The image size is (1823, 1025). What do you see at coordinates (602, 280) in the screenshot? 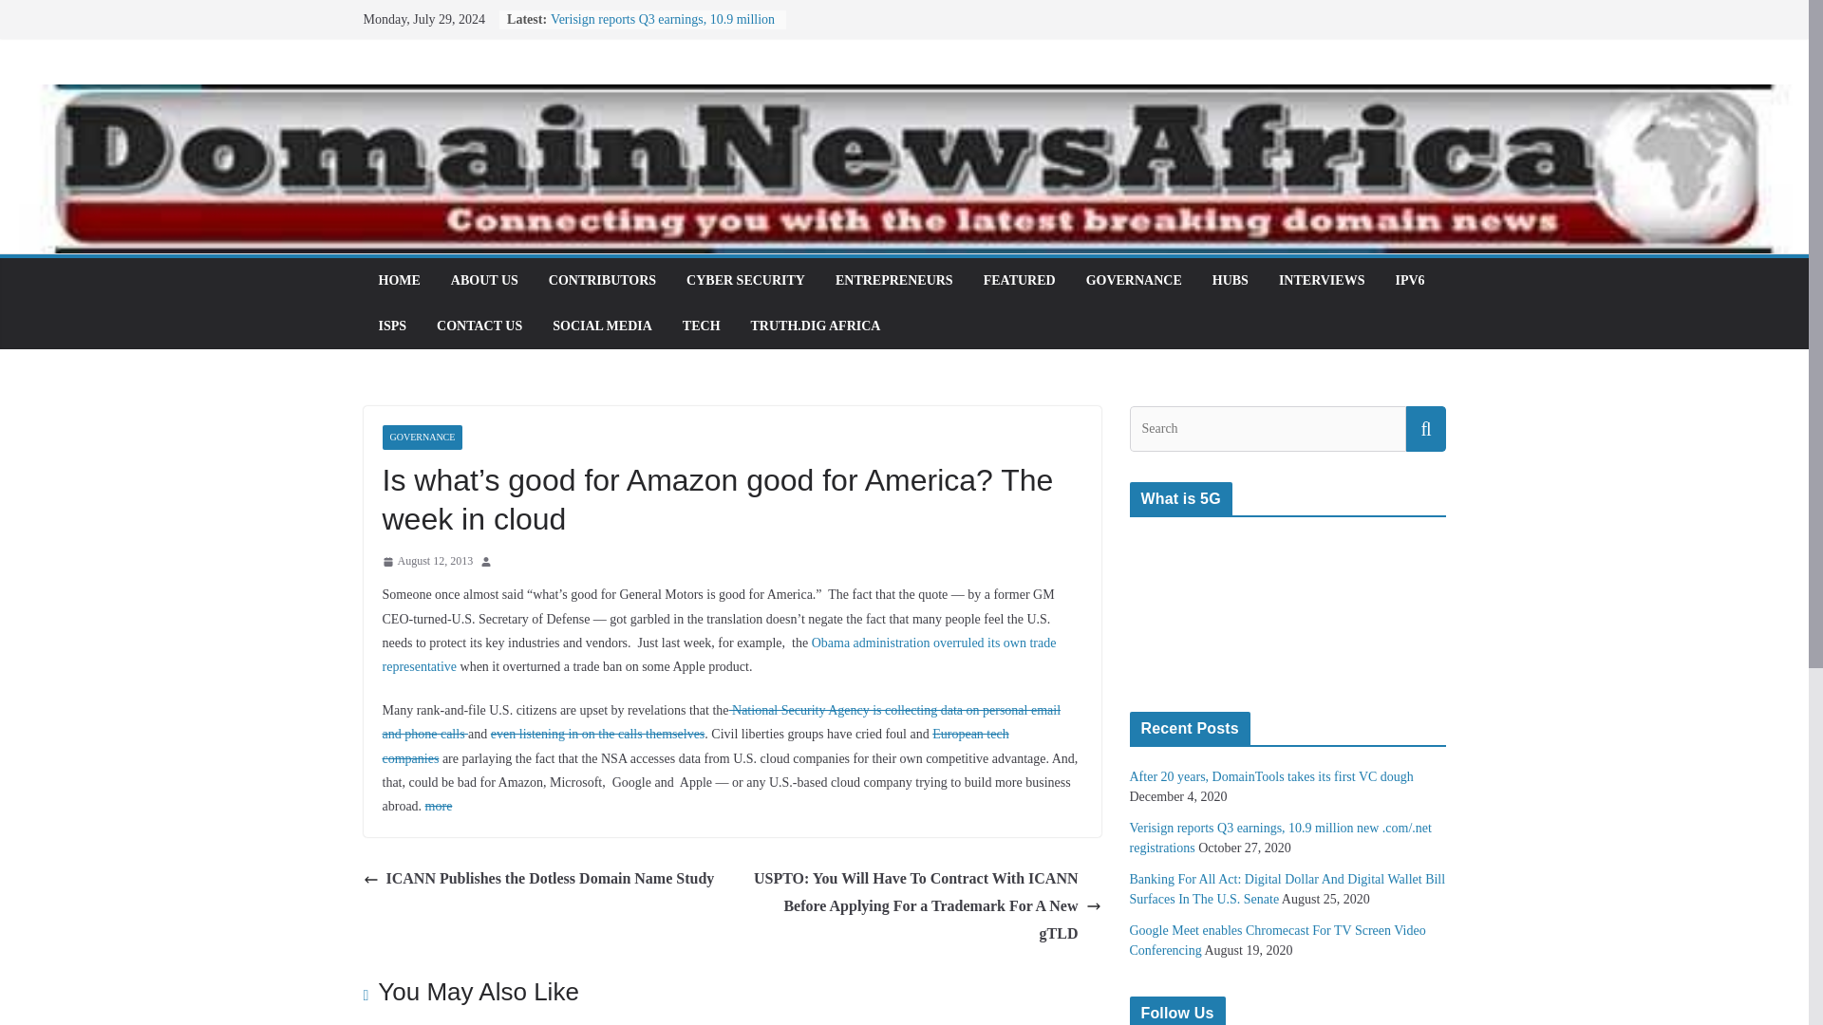
I see `CONTRIBUTORS` at bounding box center [602, 280].